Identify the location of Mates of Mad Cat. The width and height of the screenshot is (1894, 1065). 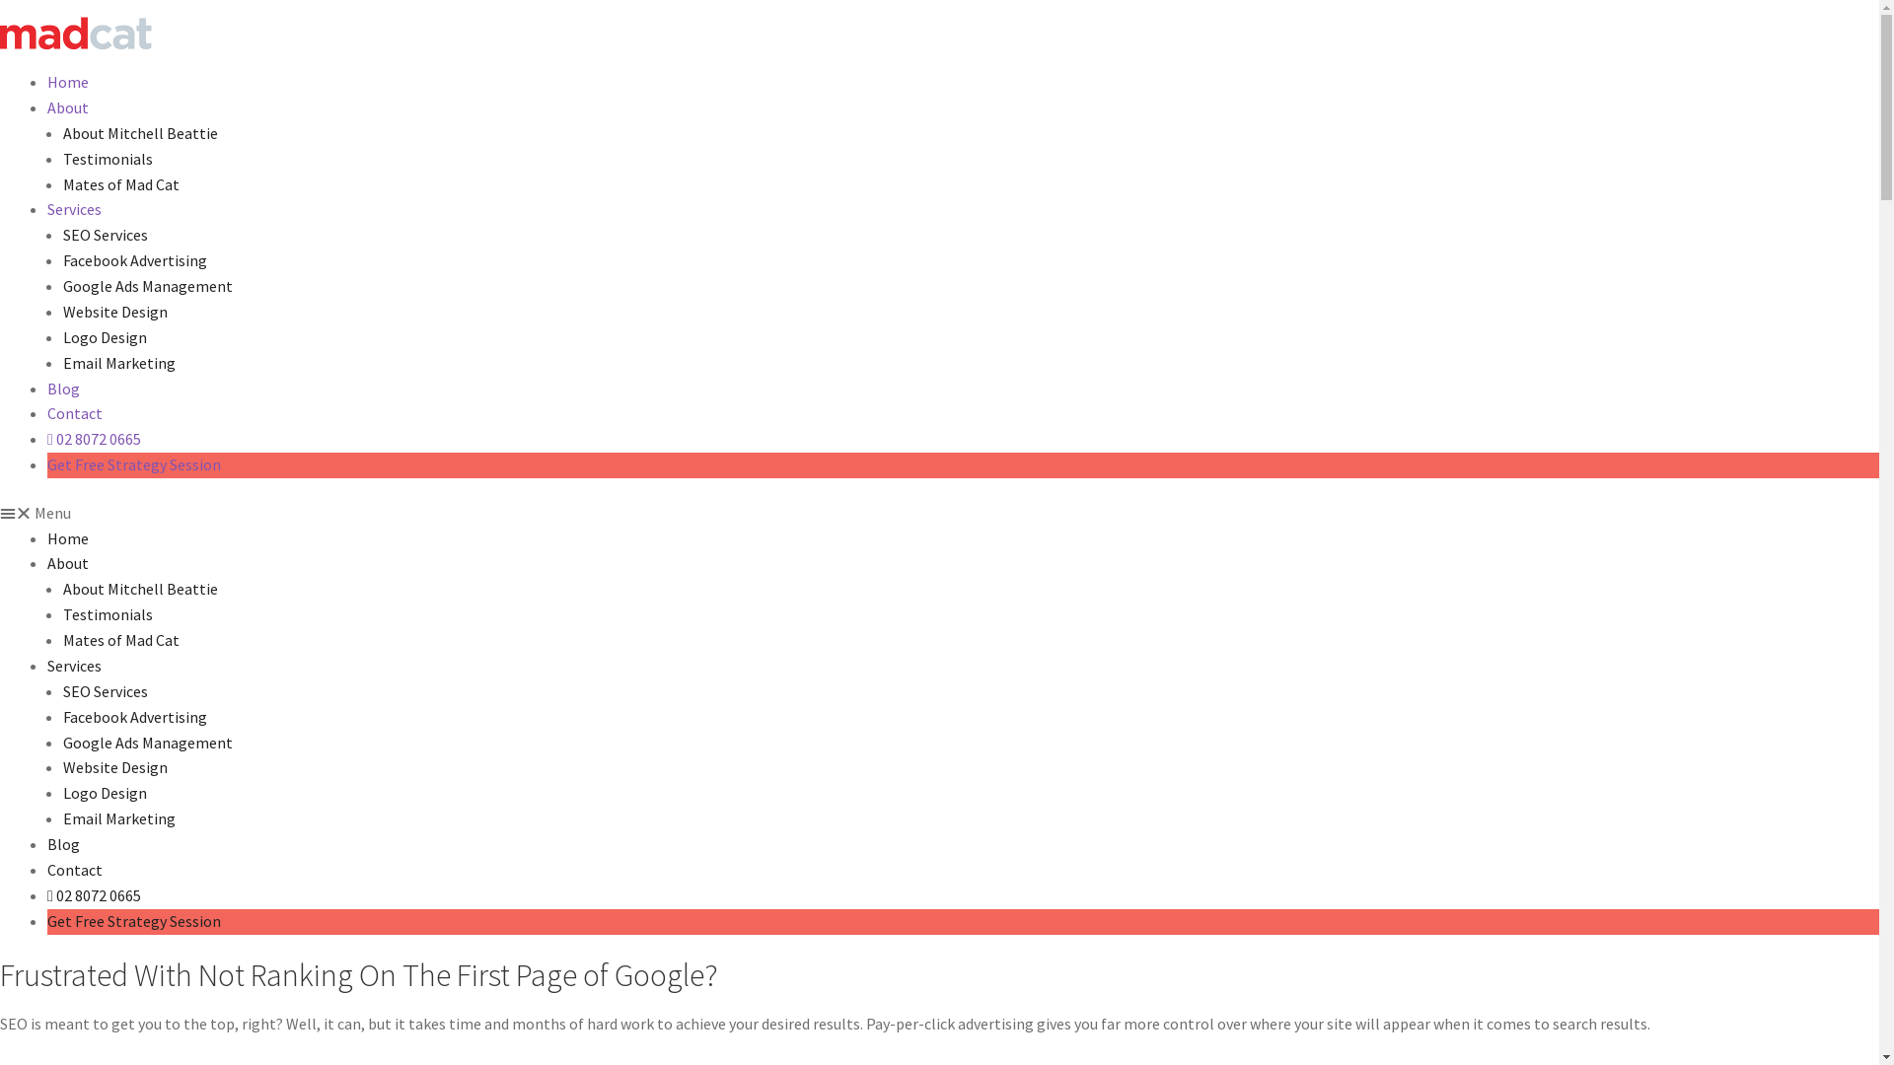
(121, 183).